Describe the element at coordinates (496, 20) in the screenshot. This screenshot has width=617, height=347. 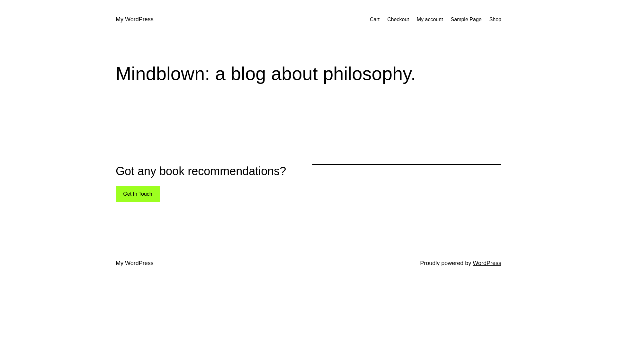
I see `Shop` at that location.